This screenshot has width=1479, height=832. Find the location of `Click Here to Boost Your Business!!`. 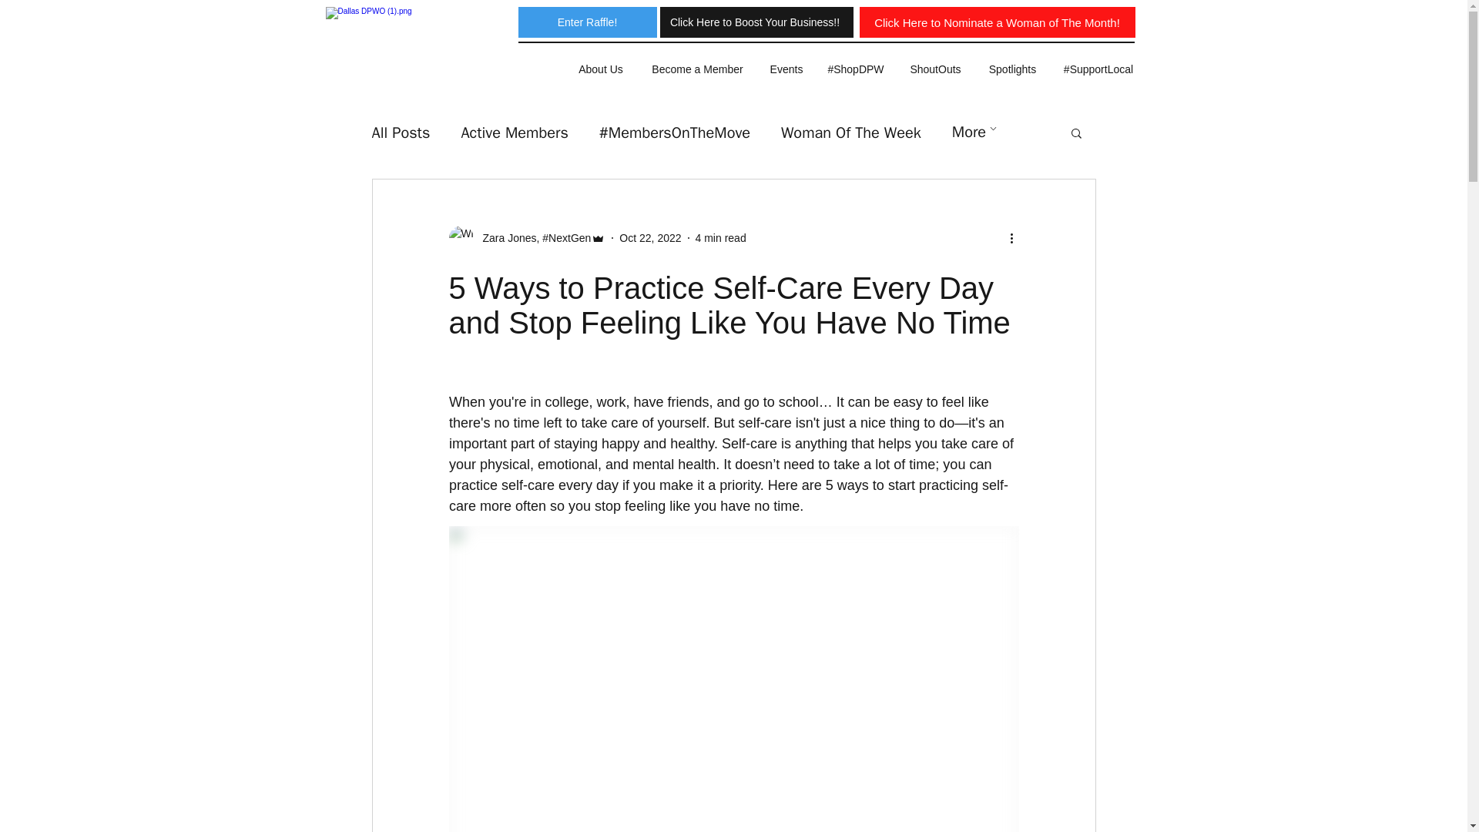

Click Here to Boost Your Business!! is located at coordinates (754, 22).